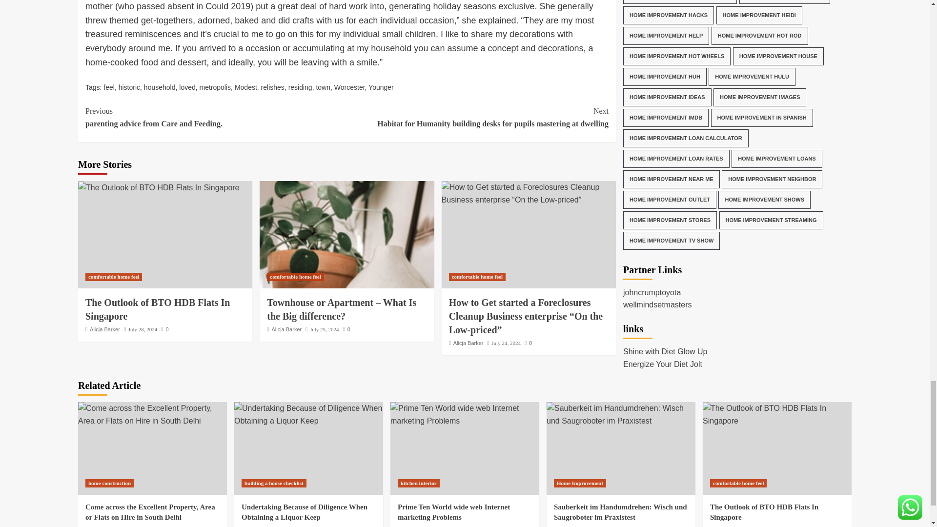 This screenshot has height=527, width=937. What do you see at coordinates (113, 277) in the screenshot?
I see `comfortable home feel` at bounding box center [113, 277].